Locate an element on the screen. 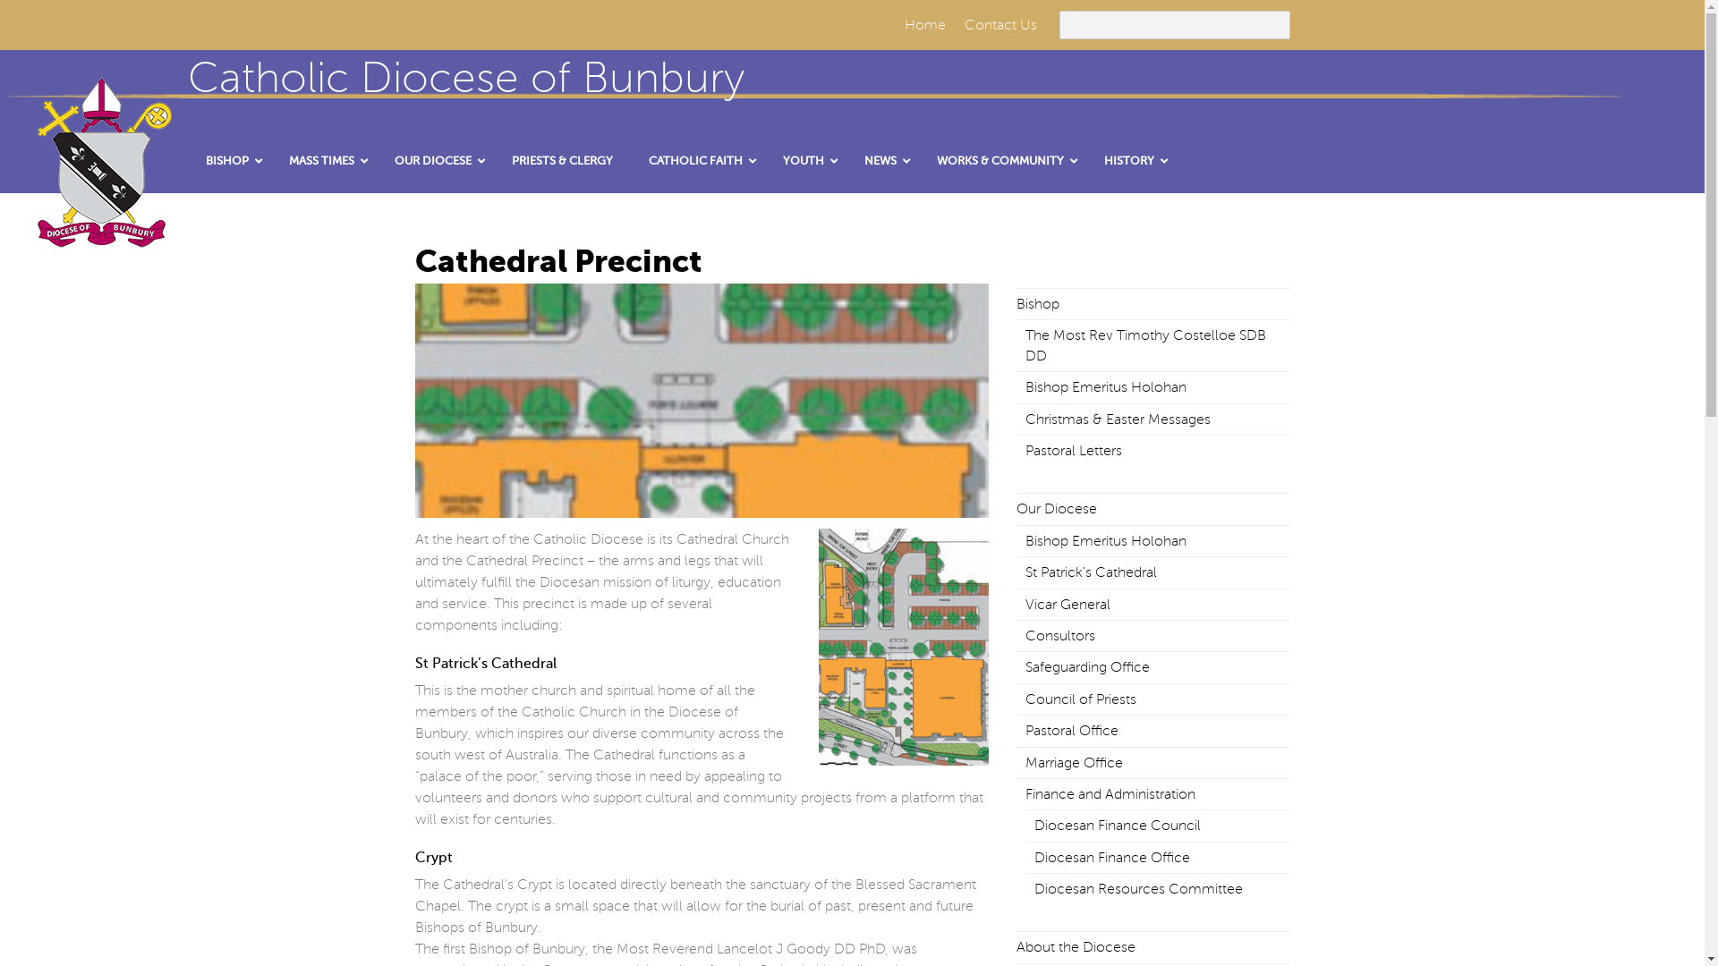 The width and height of the screenshot is (1718, 966). BISHOP is located at coordinates (229, 160).